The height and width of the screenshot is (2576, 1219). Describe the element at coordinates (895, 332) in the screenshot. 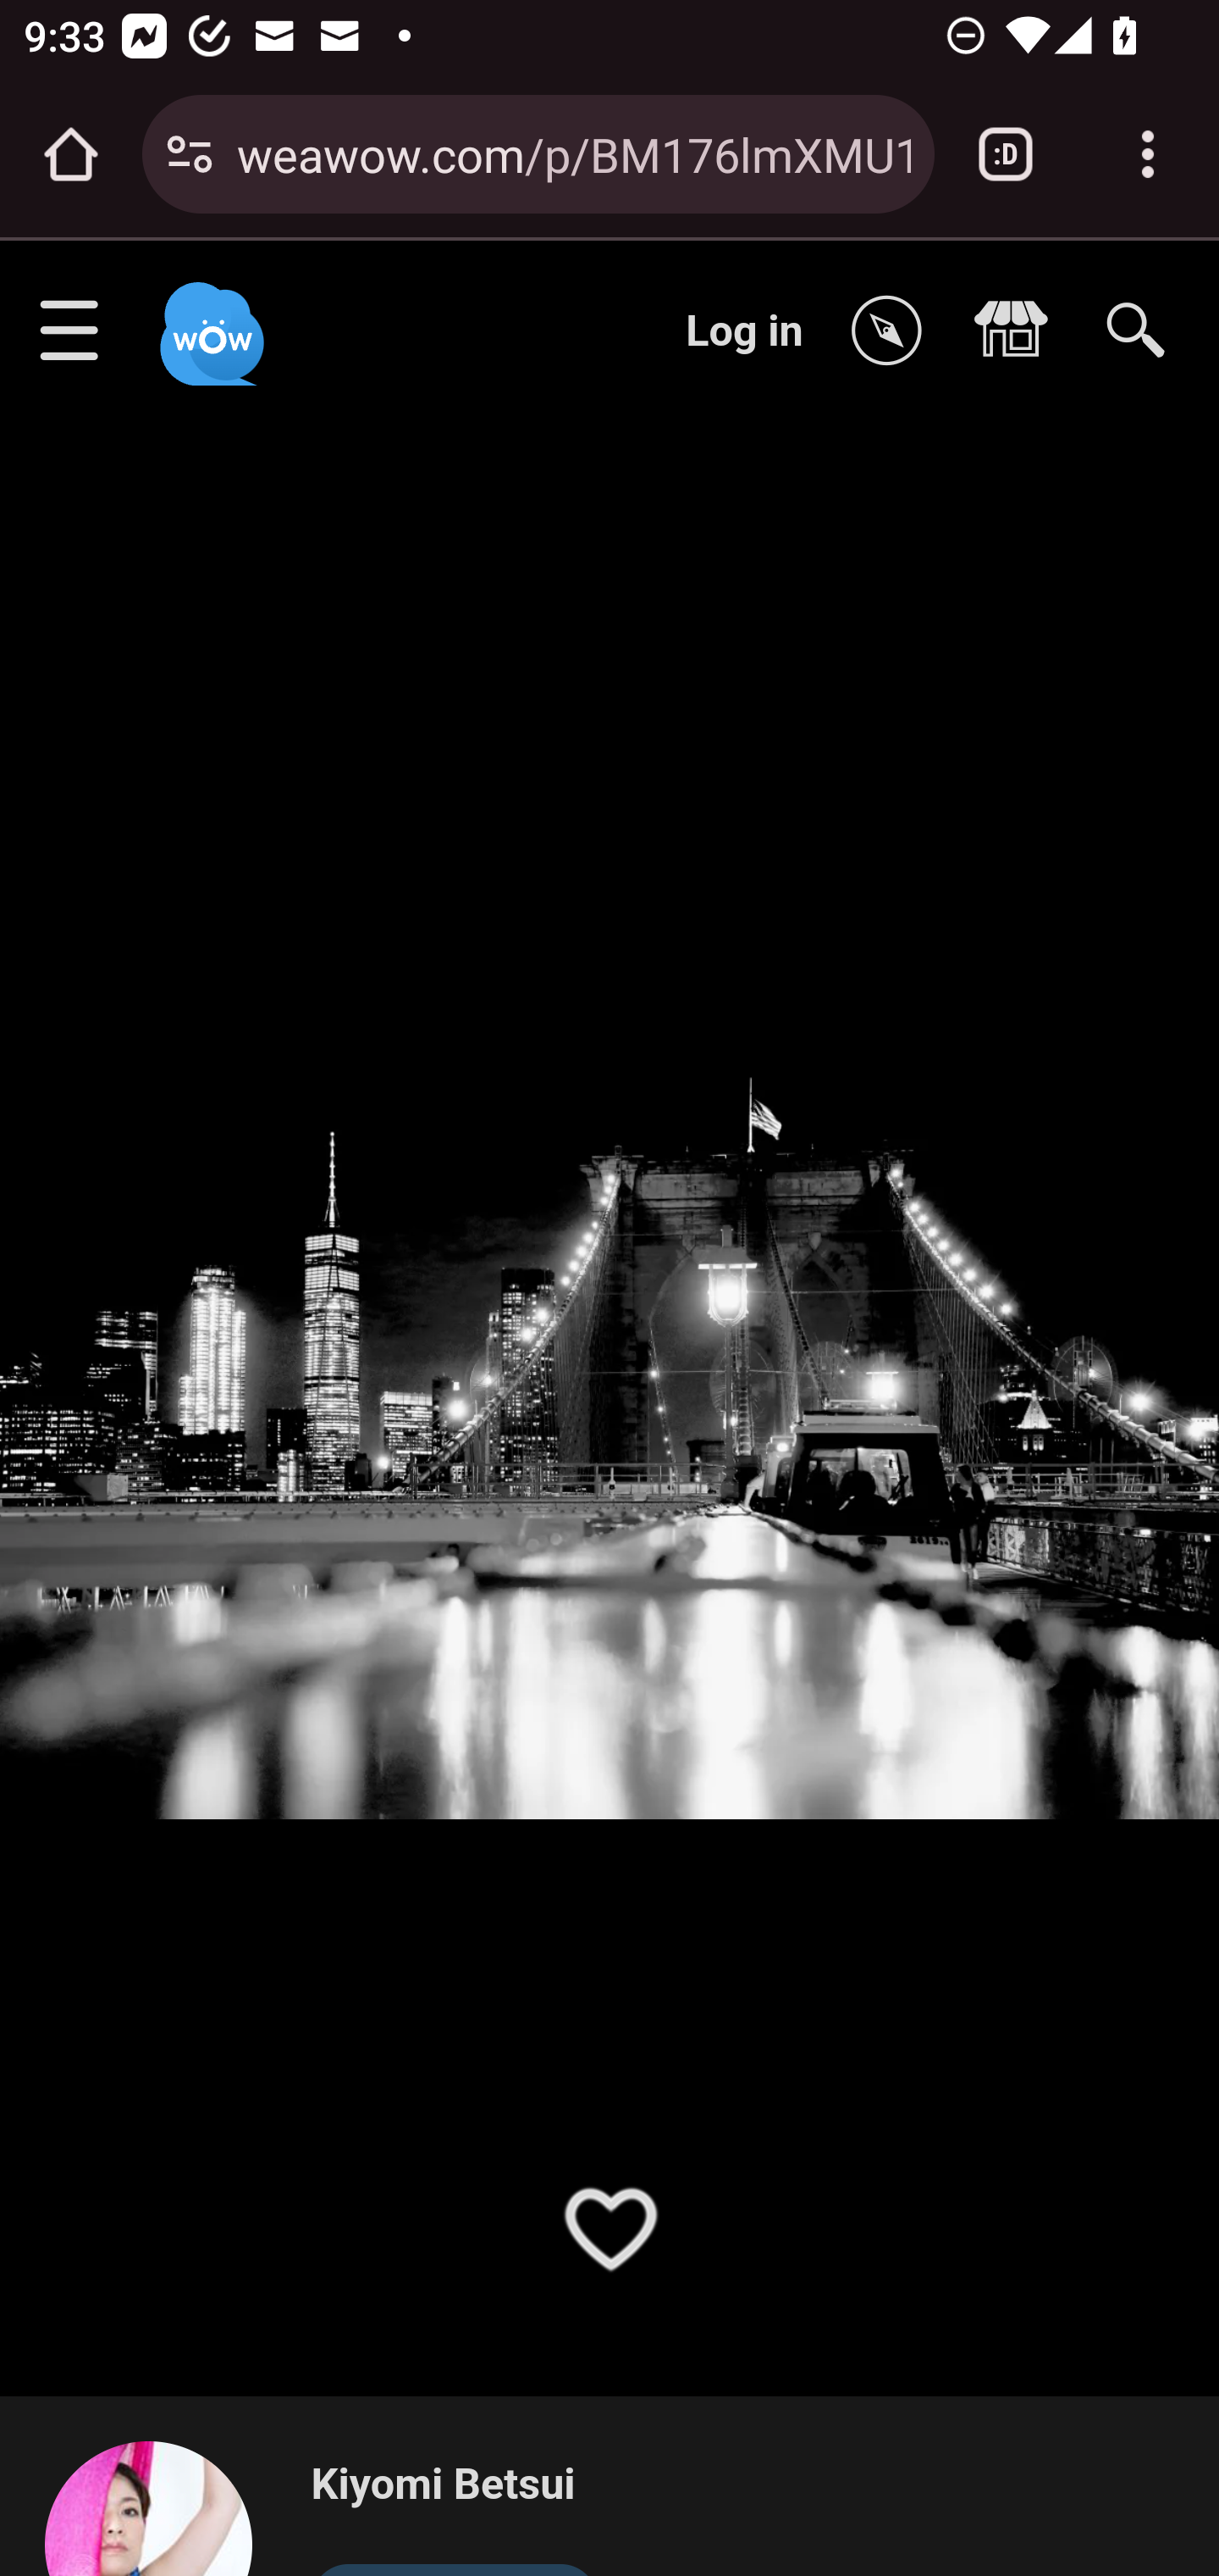

I see `` at that location.